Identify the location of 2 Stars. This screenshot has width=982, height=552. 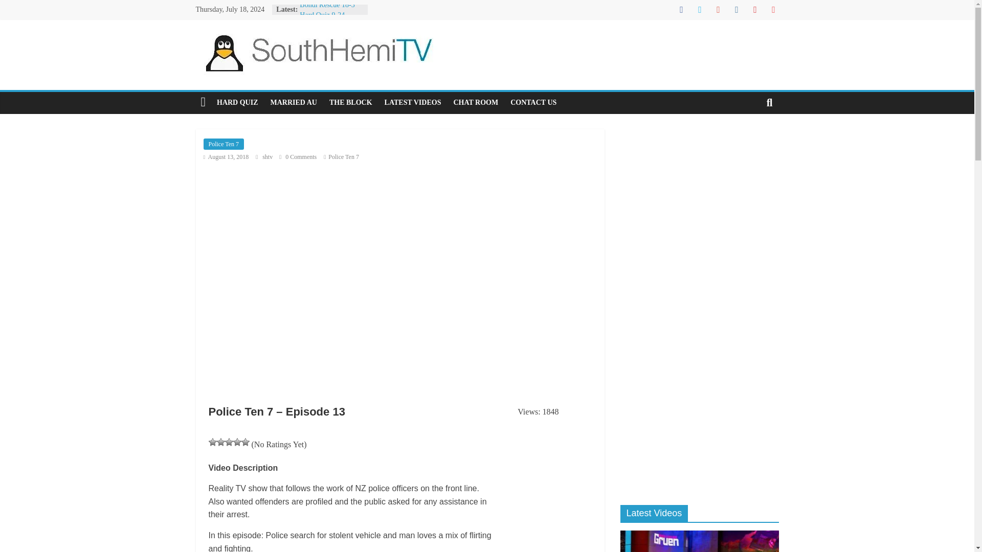
(221, 442).